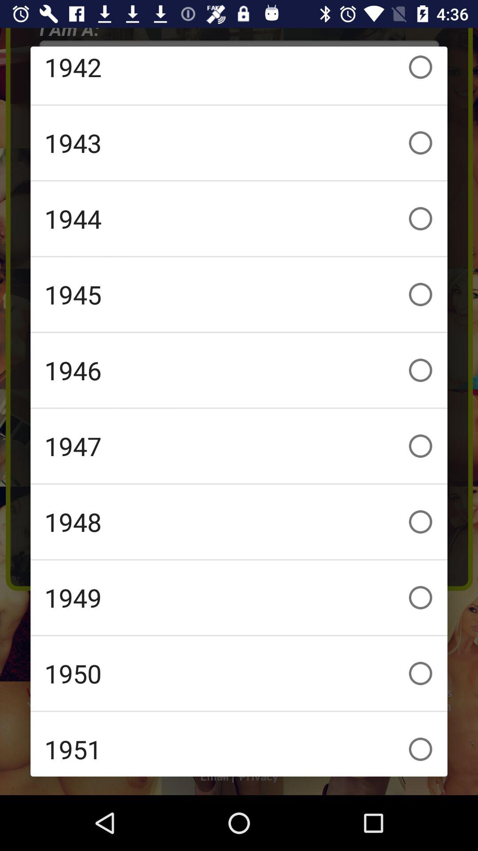 The height and width of the screenshot is (851, 478). What do you see at coordinates (239, 597) in the screenshot?
I see `choose item above 1950 icon` at bounding box center [239, 597].